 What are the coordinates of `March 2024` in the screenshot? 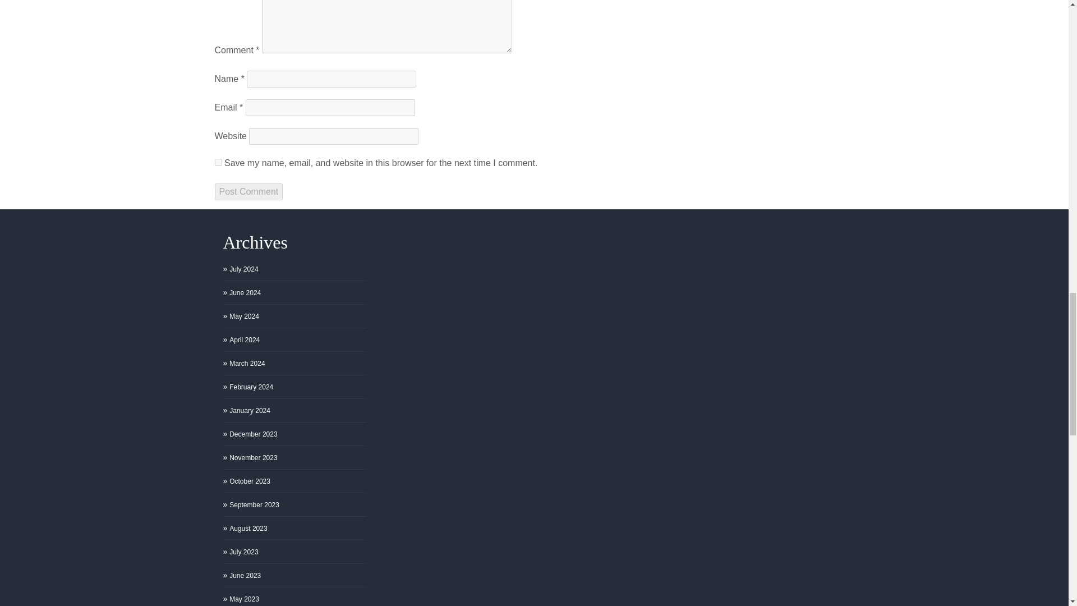 It's located at (247, 364).